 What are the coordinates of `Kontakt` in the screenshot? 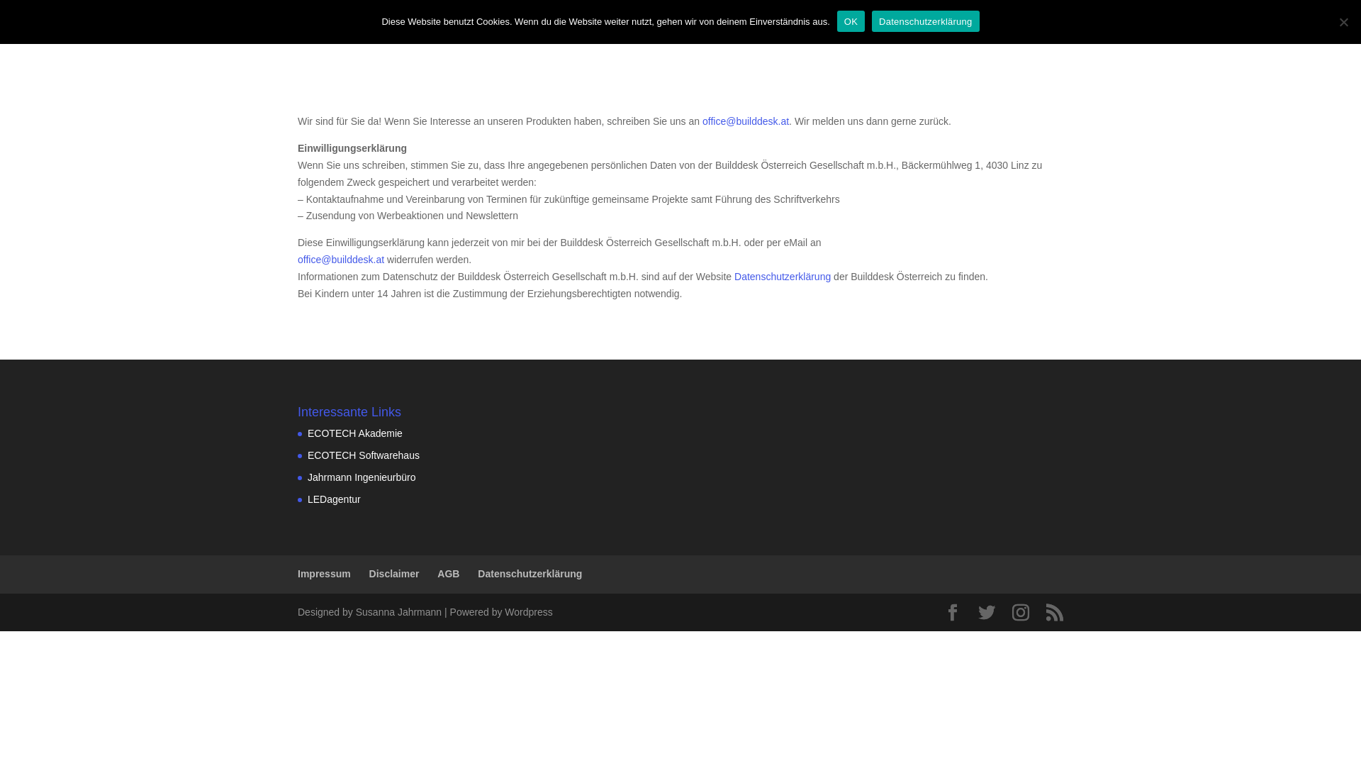 It's located at (967, 33).